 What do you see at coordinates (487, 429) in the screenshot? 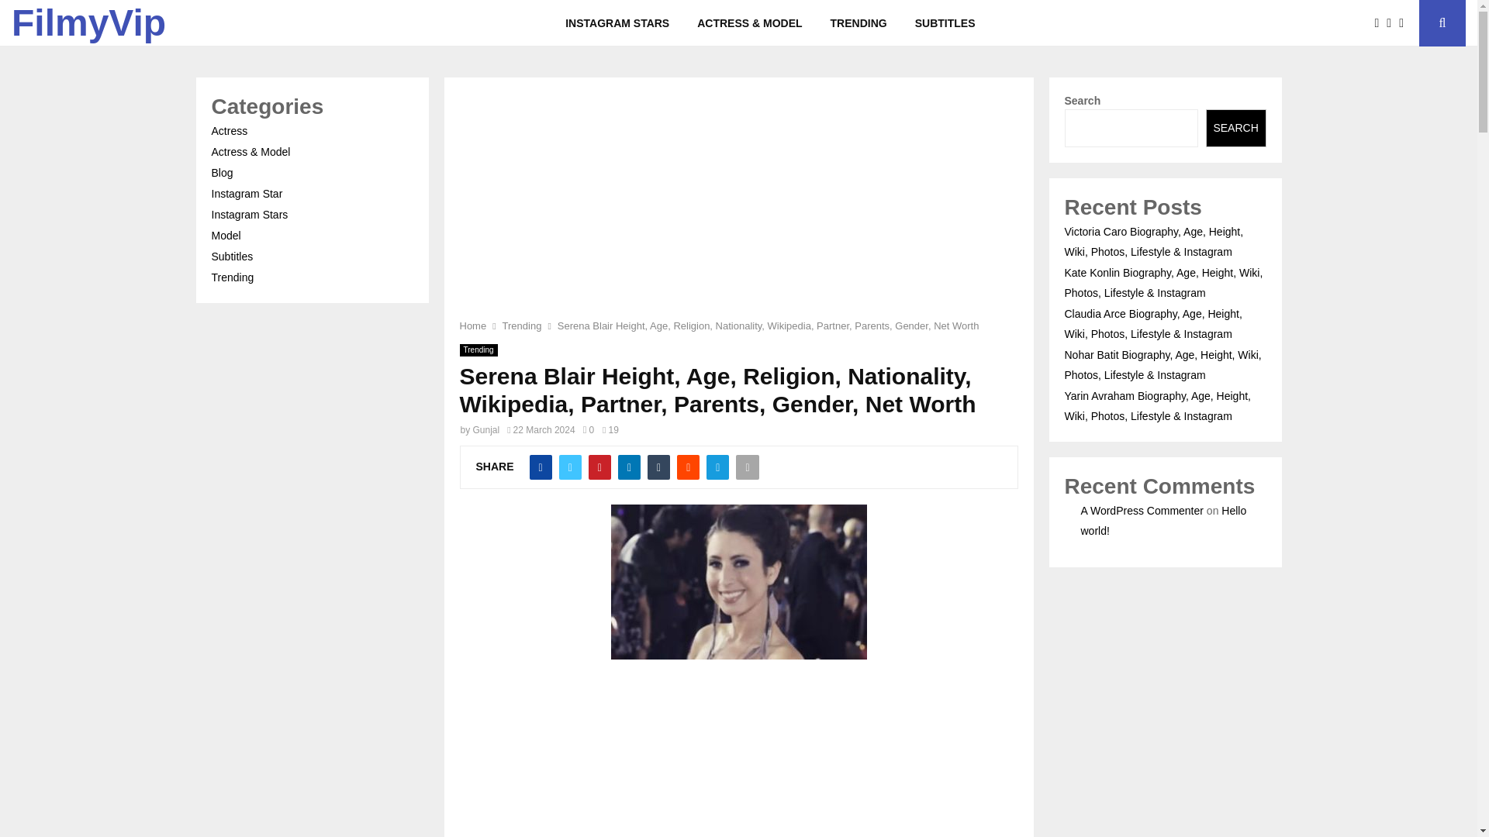
I see `Gunjal` at bounding box center [487, 429].